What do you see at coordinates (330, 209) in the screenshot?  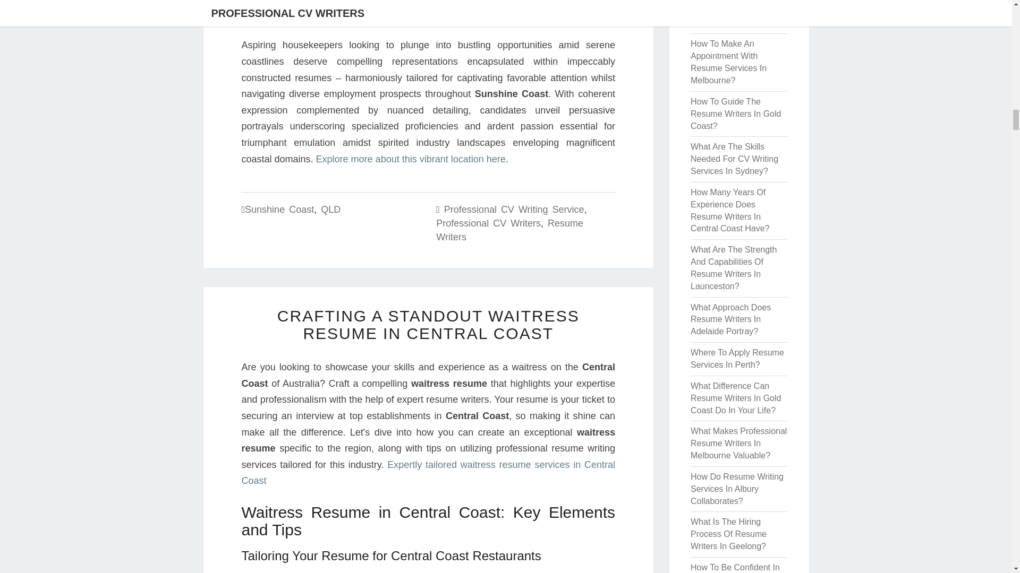 I see `QLD` at bounding box center [330, 209].